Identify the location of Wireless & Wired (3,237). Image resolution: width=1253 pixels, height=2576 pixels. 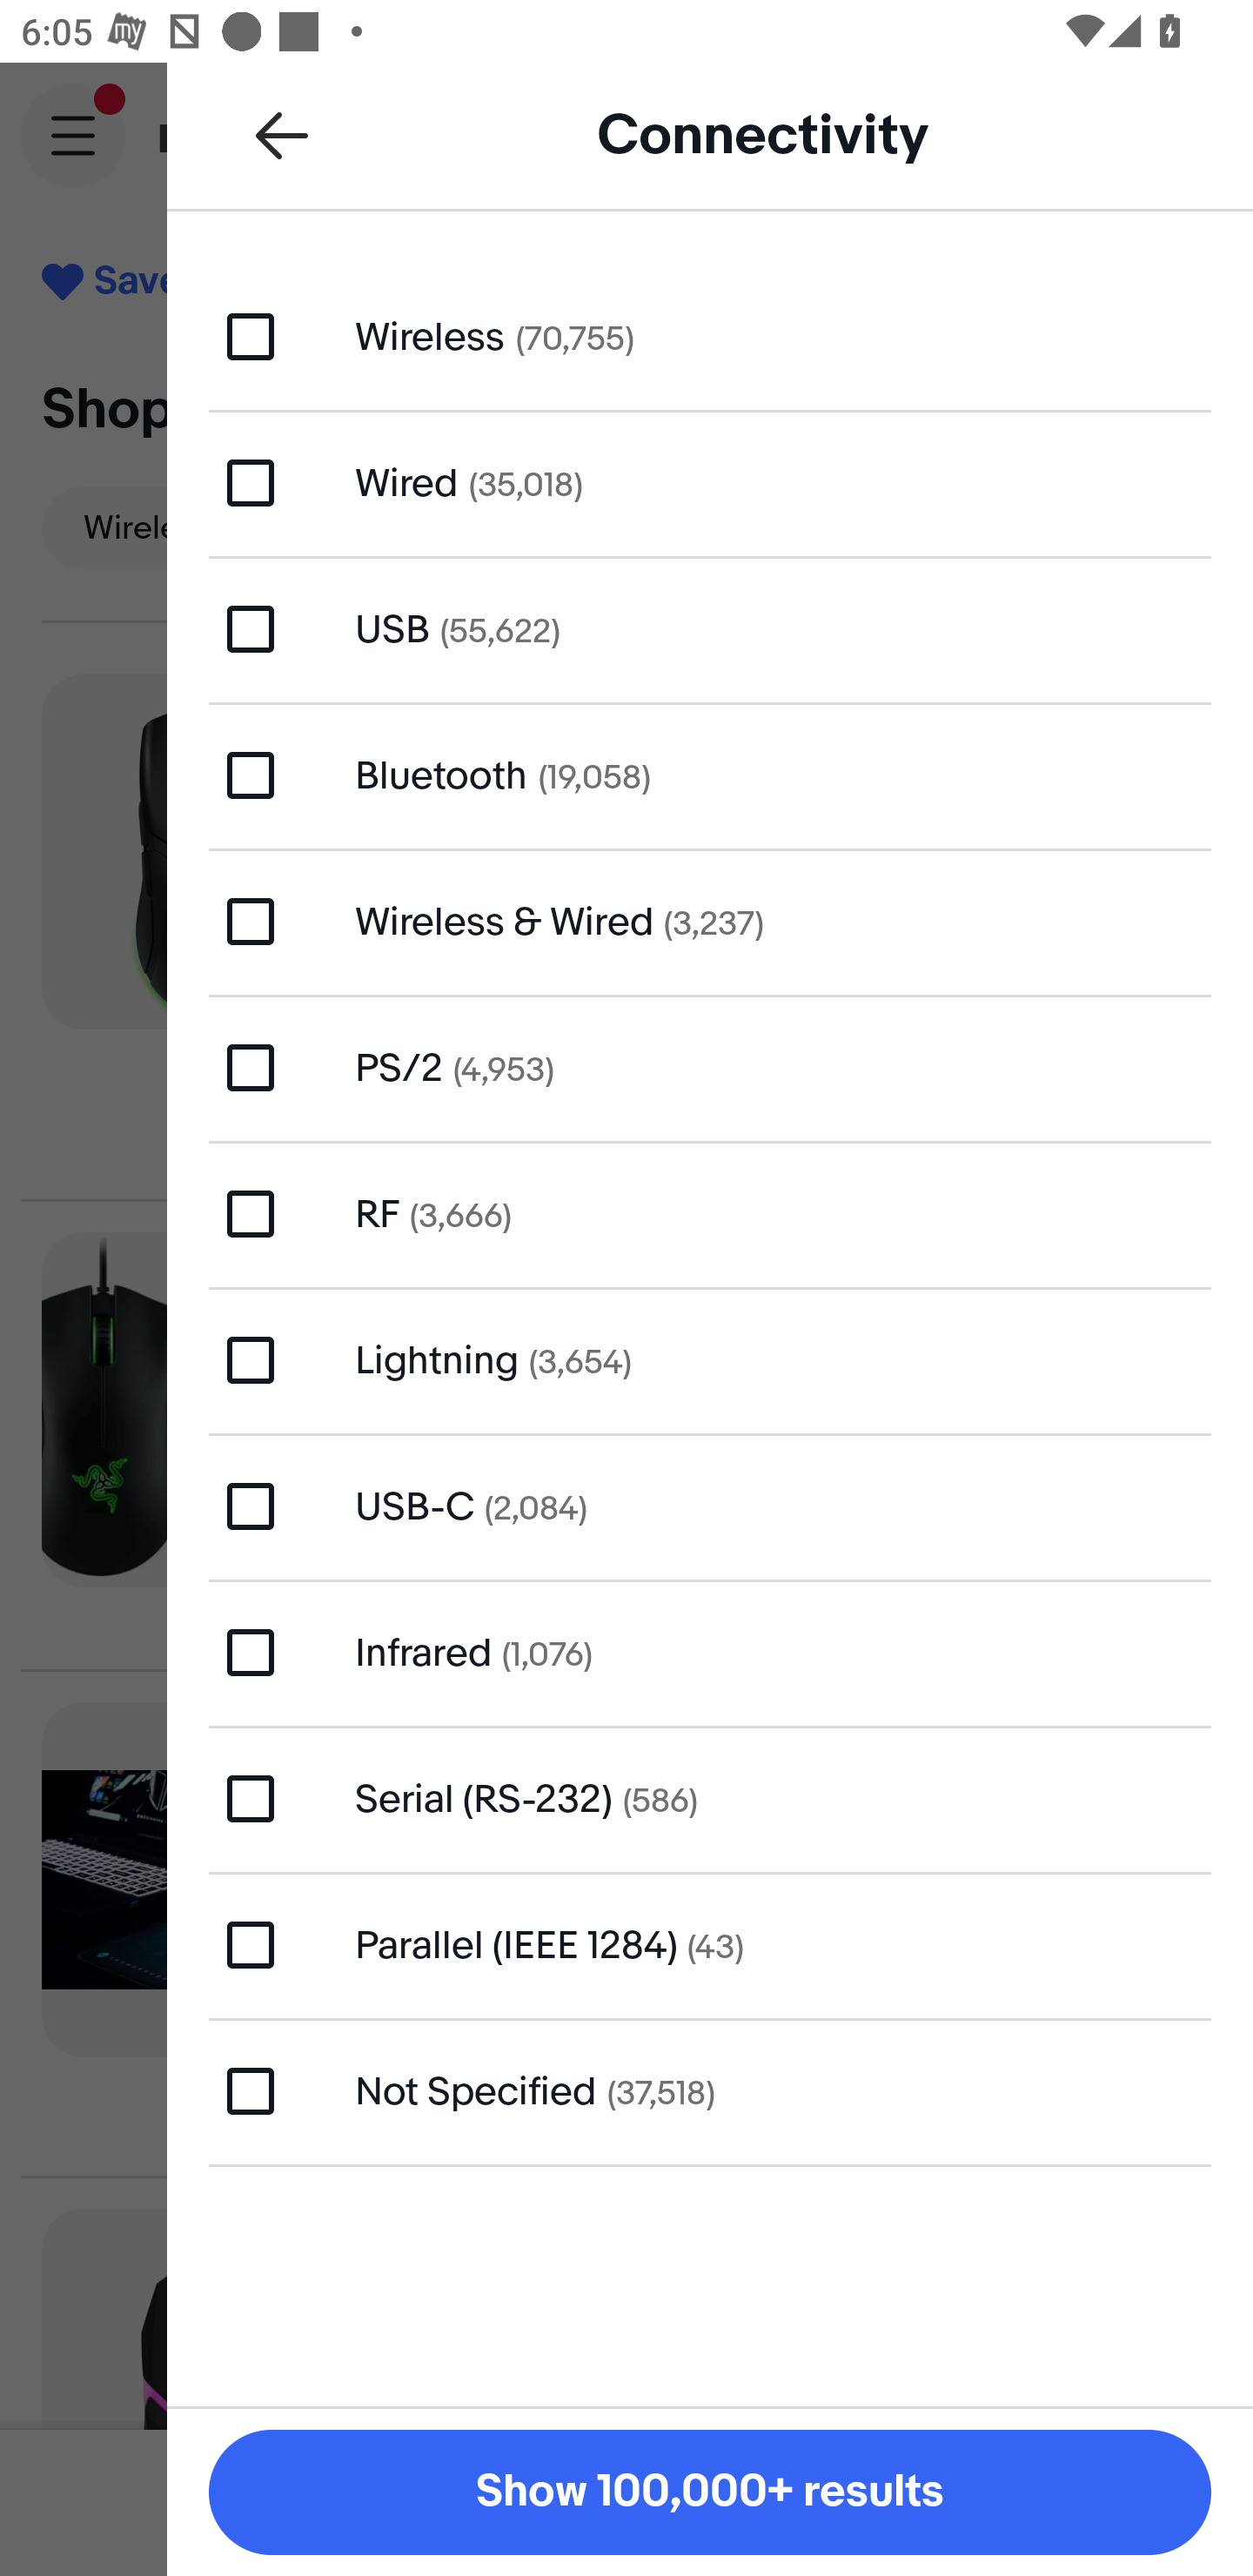
(710, 921).